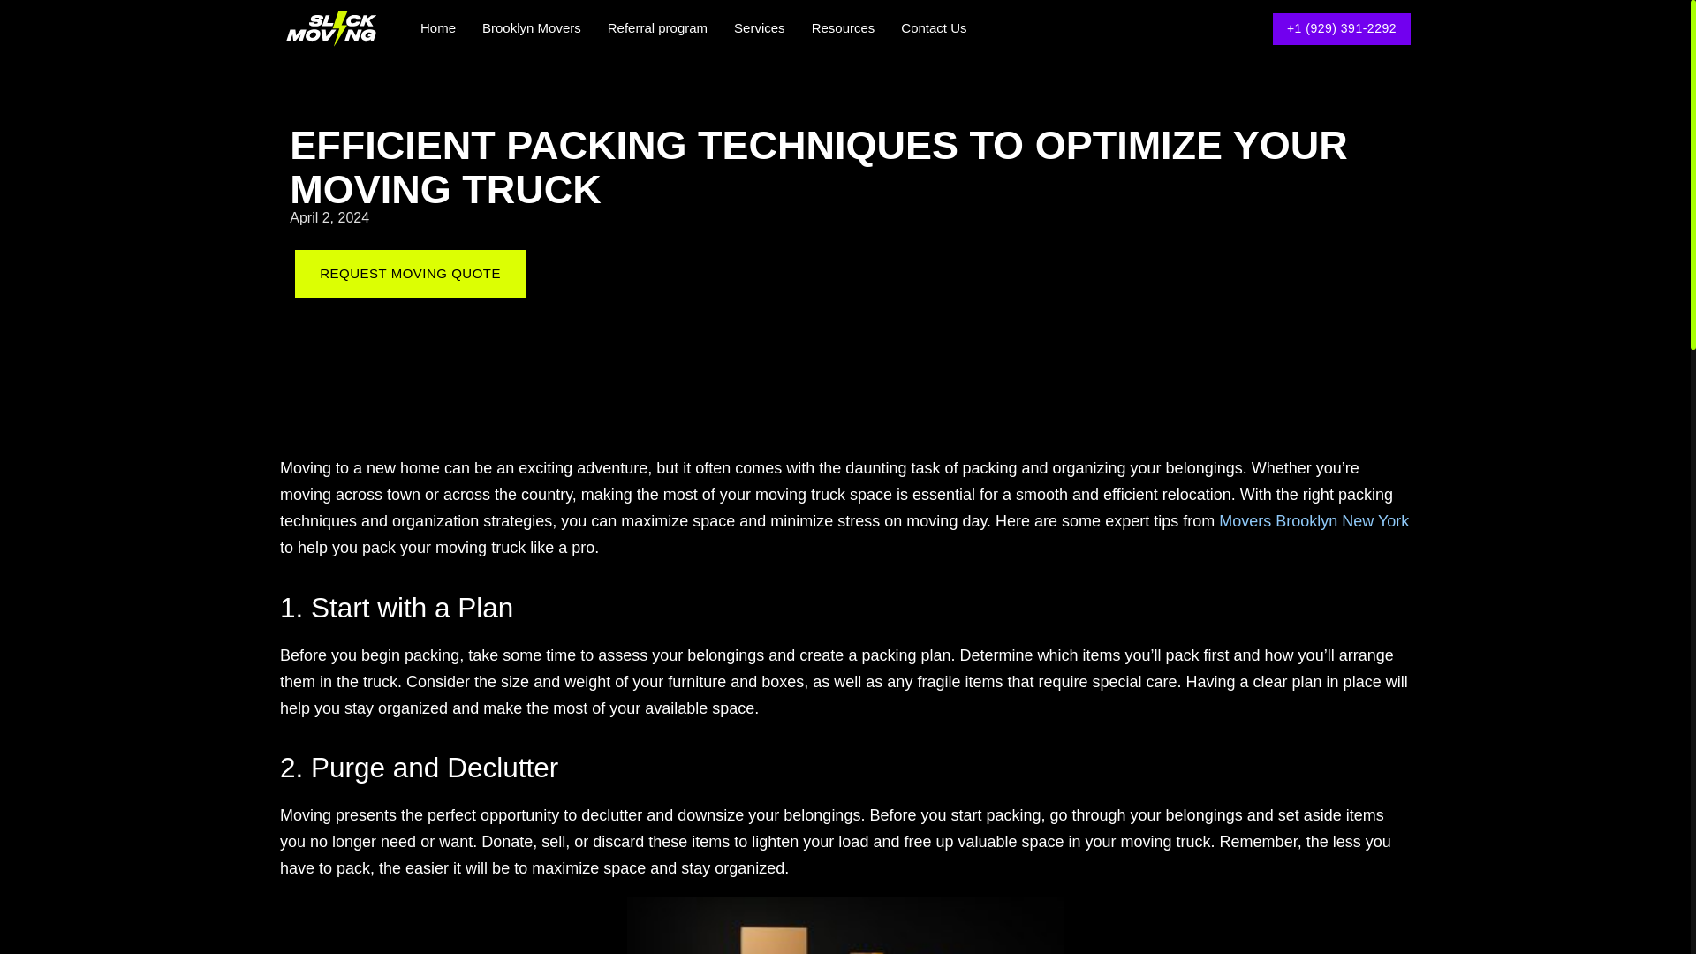  What do you see at coordinates (438, 28) in the screenshot?
I see `Home` at bounding box center [438, 28].